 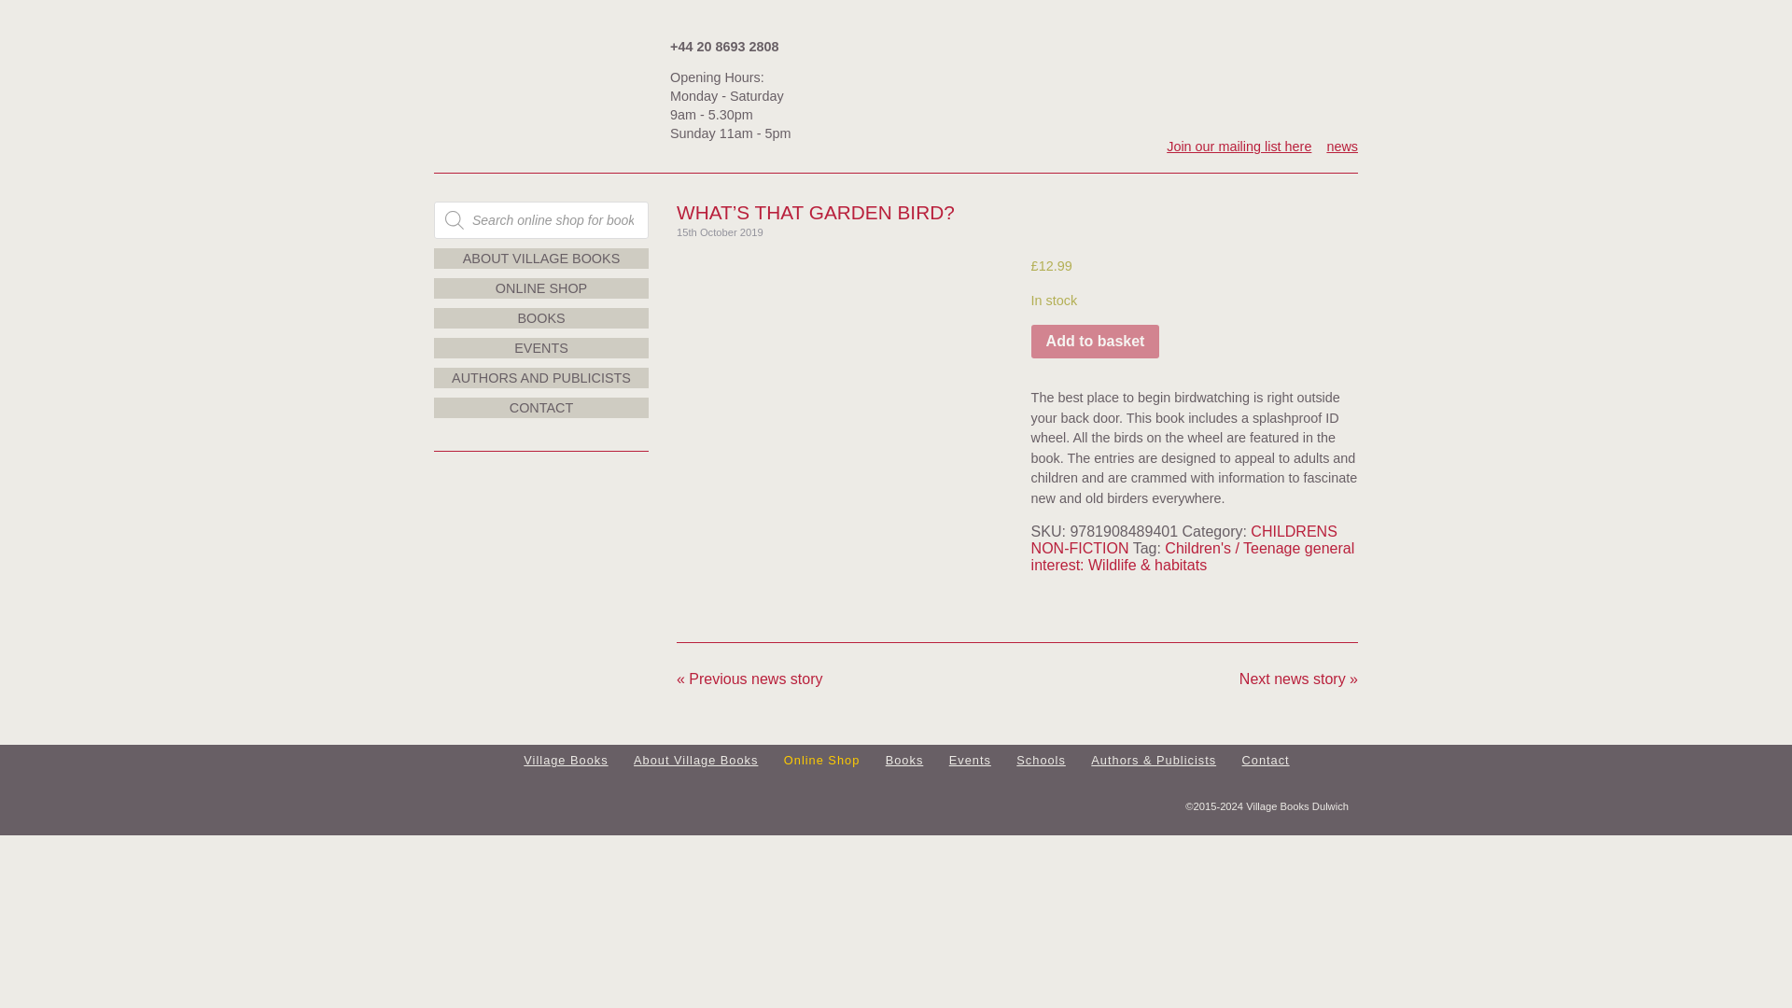 What do you see at coordinates (541, 377) in the screenshot?
I see `AUTHORS AND PUBLICISTS` at bounding box center [541, 377].